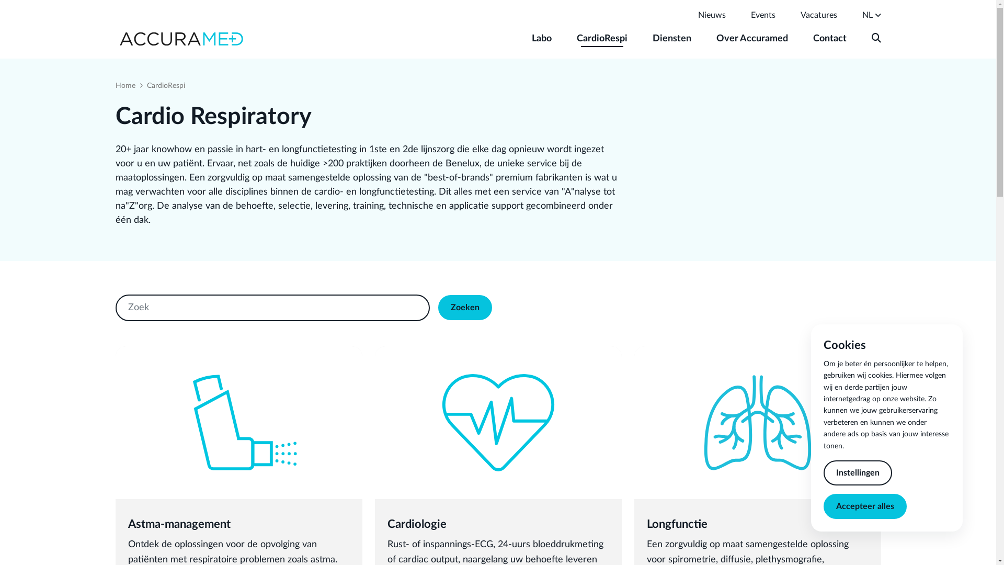 The image size is (1004, 565). Describe the element at coordinates (865, 506) in the screenshot. I see `Accepteer alles` at that location.